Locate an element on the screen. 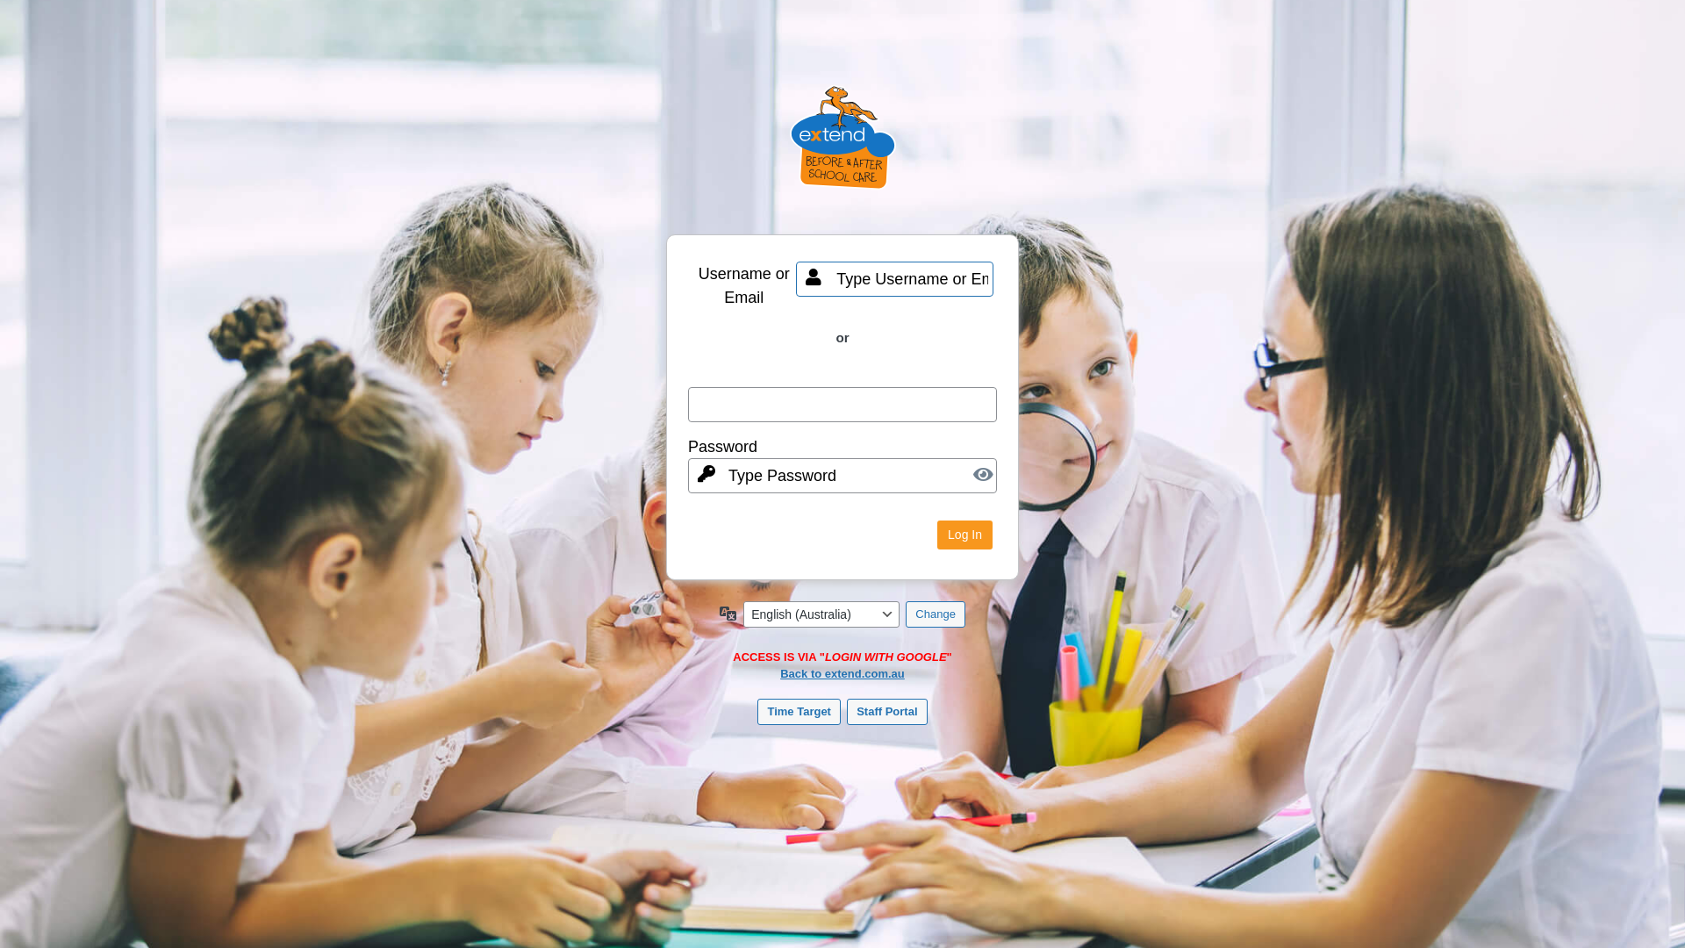 Image resolution: width=1685 pixels, height=948 pixels. Extend is located at coordinates (842, 151).